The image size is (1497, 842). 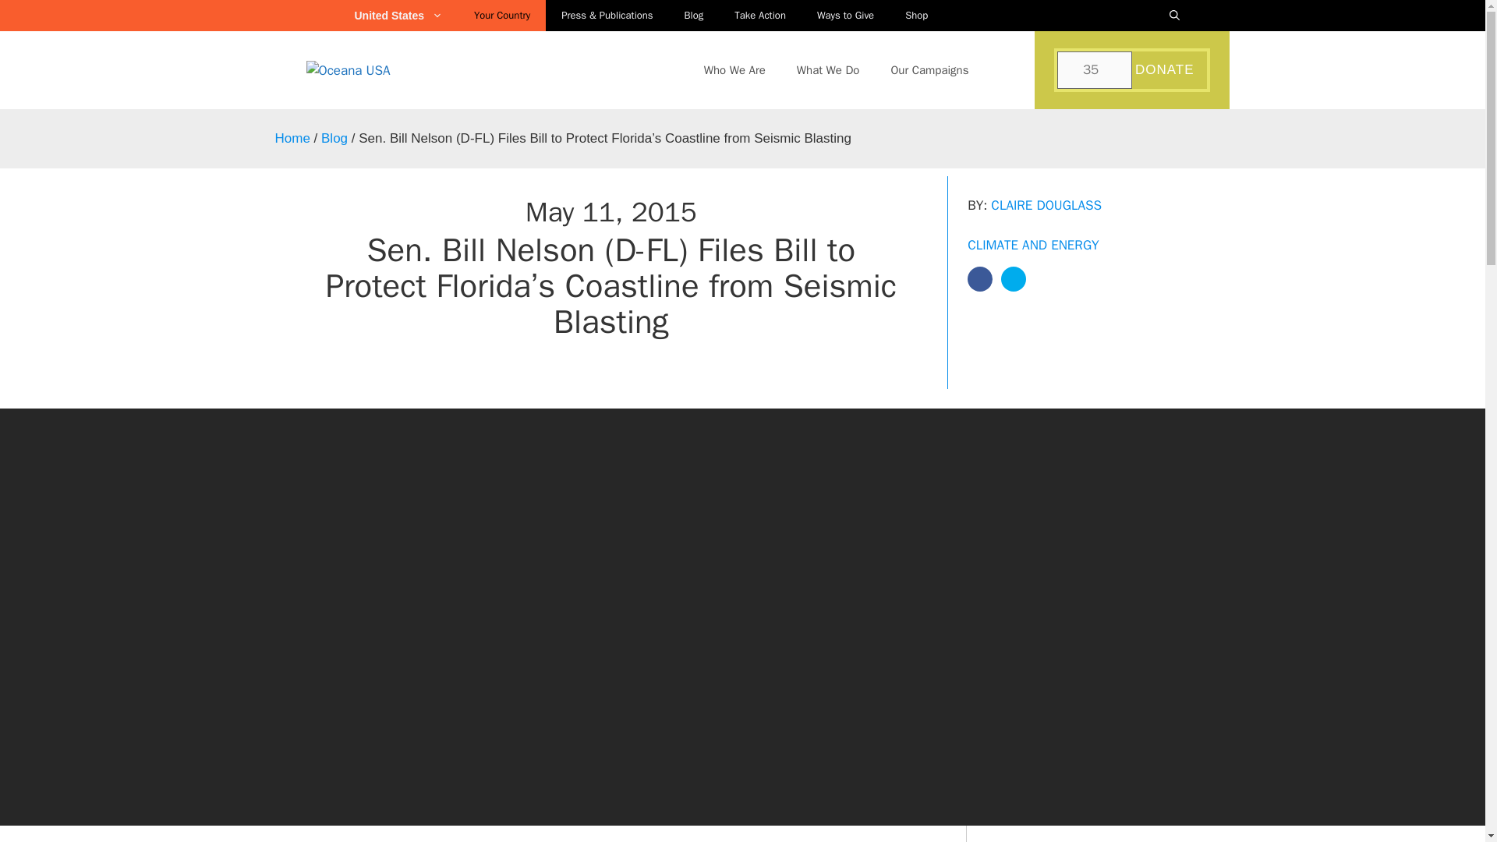 What do you see at coordinates (929, 70) in the screenshot?
I see `Our Campaigns` at bounding box center [929, 70].